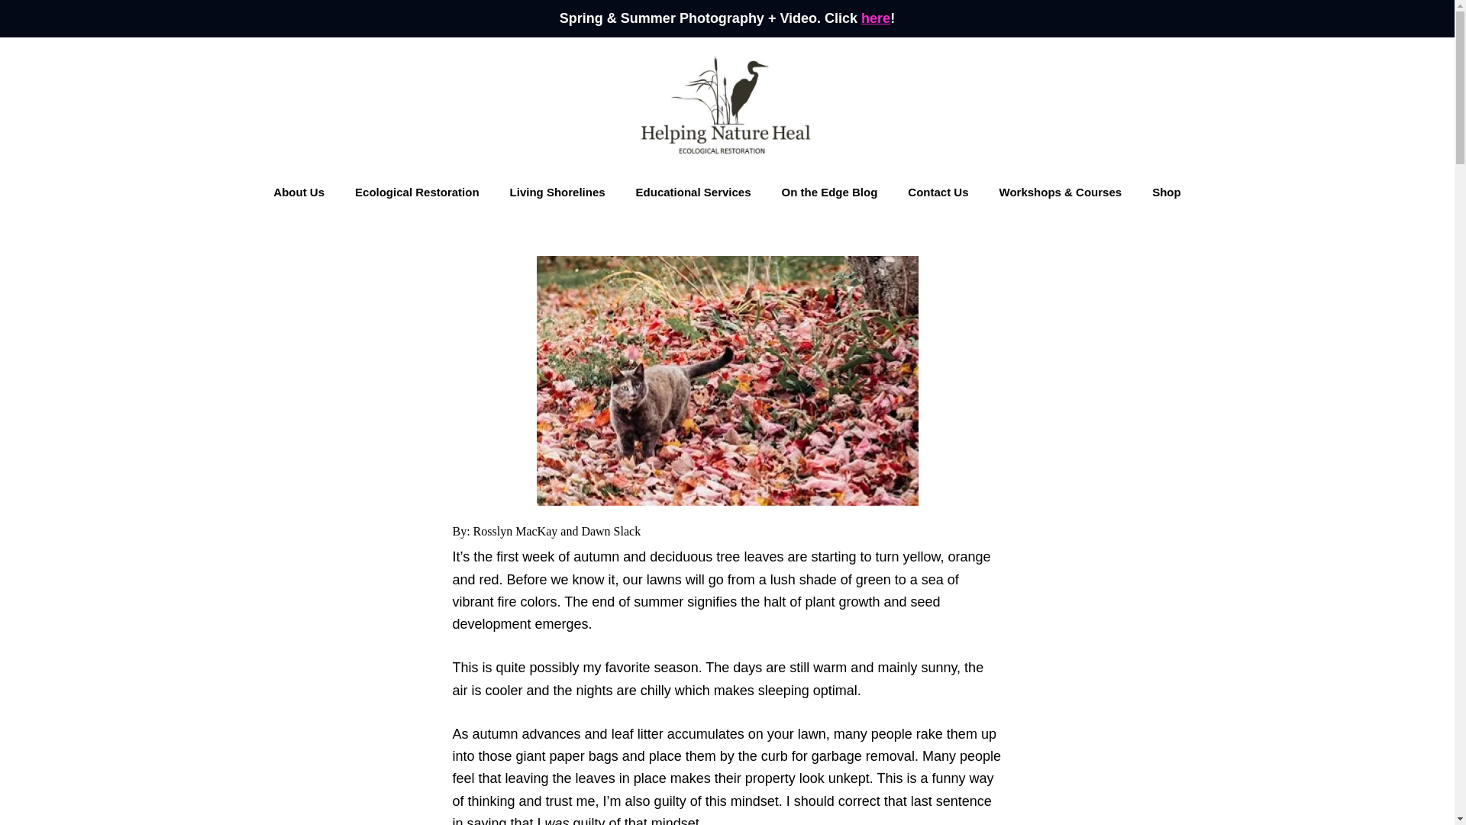 This screenshot has height=825, width=1466. What do you see at coordinates (299, 192) in the screenshot?
I see `About Us` at bounding box center [299, 192].